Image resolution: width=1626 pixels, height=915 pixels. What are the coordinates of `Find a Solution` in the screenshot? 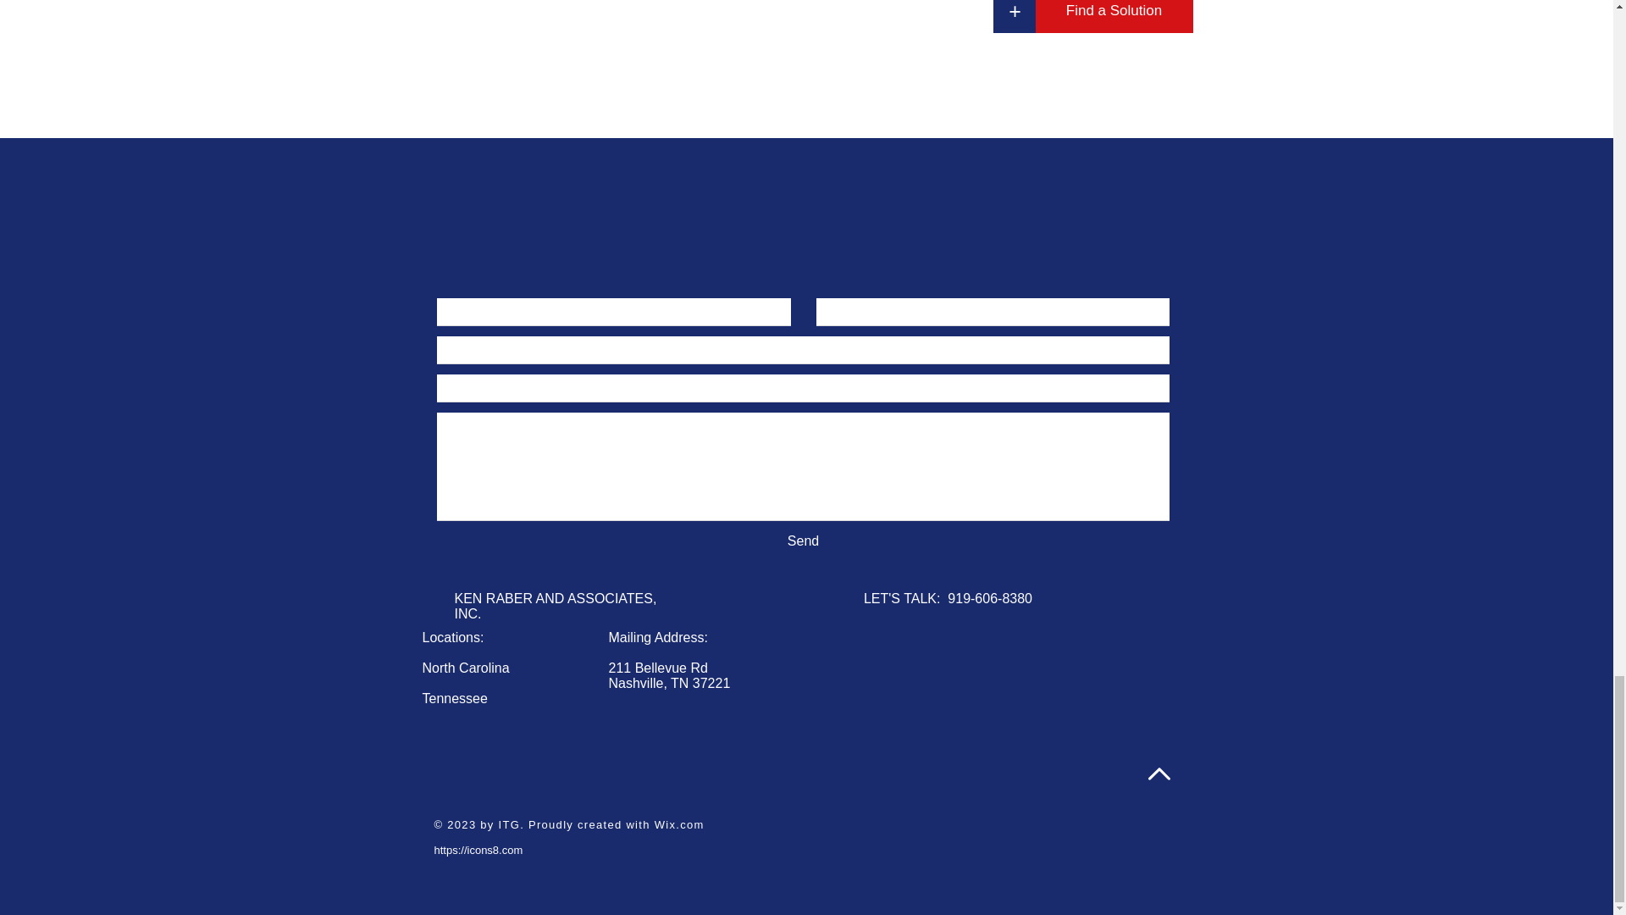 It's located at (1113, 16).